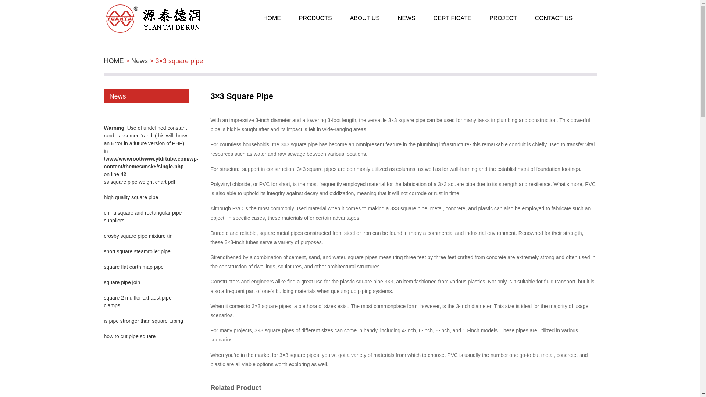 The height and width of the screenshot is (397, 706). What do you see at coordinates (122, 282) in the screenshot?
I see `square pipe join` at bounding box center [122, 282].